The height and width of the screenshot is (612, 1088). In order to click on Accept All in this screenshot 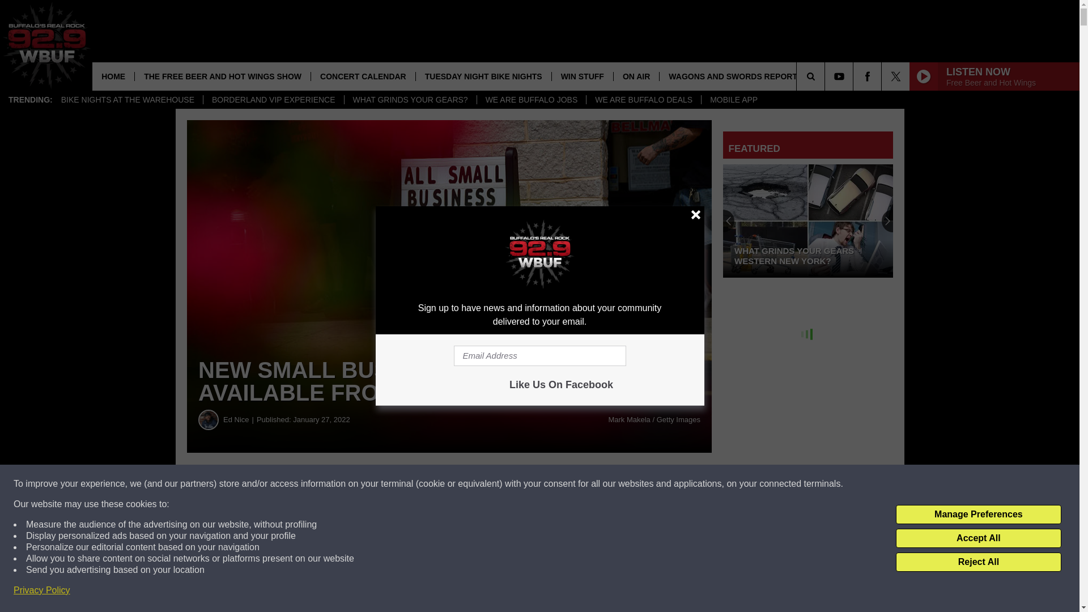, I will do `click(978, 538)`.